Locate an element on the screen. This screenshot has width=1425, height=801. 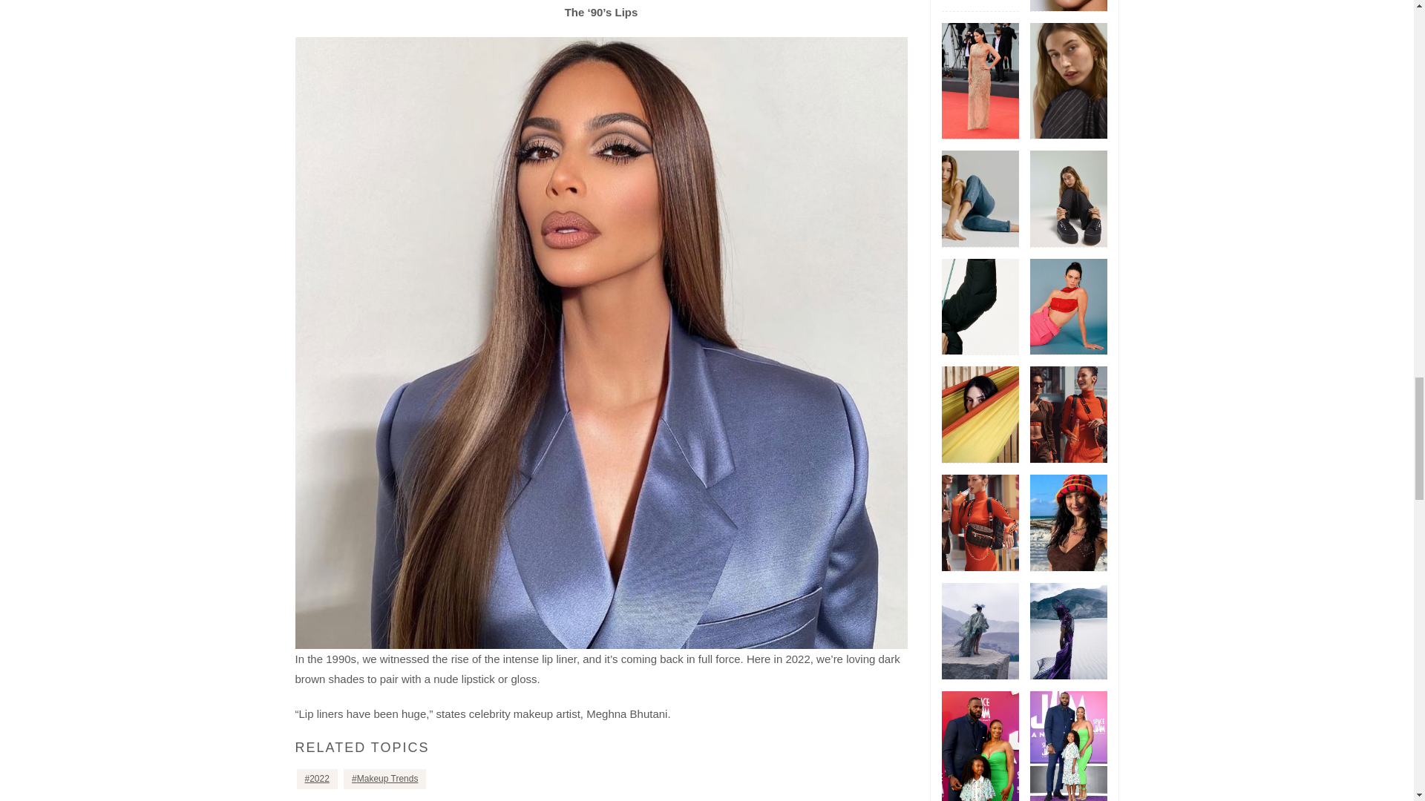
2022 is located at coordinates (317, 779).